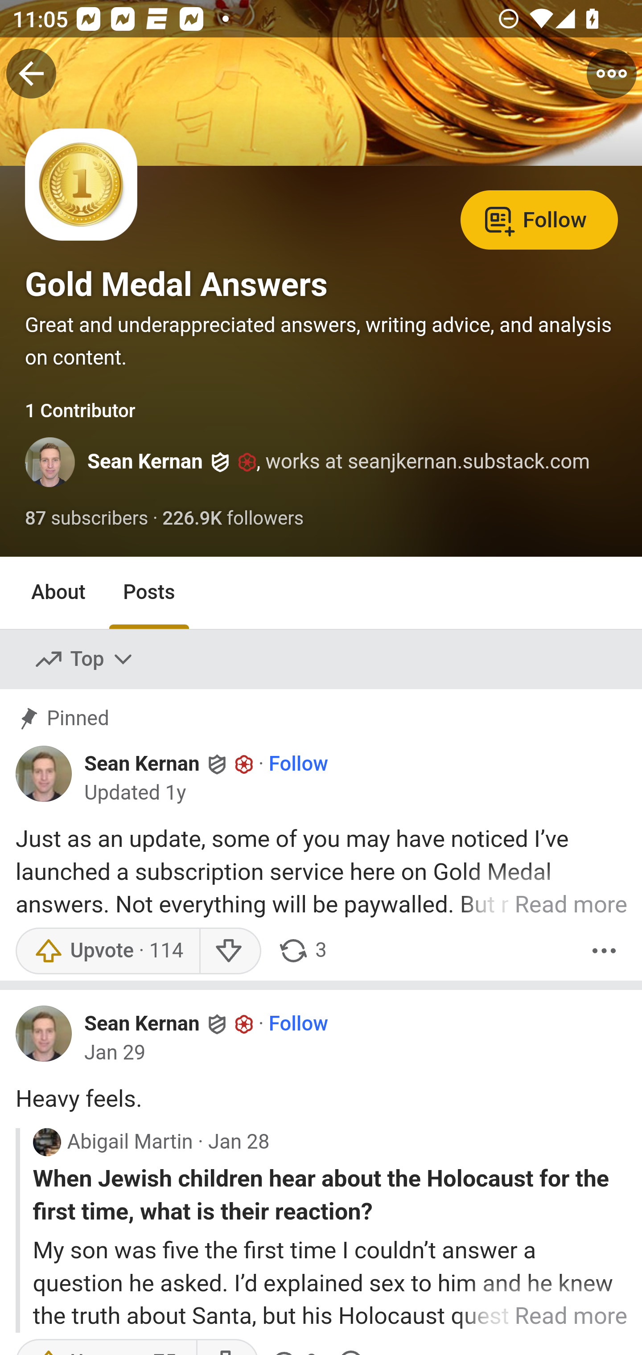  Describe the element at coordinates (59, 593) in the screenshot. I see `About` at that location.